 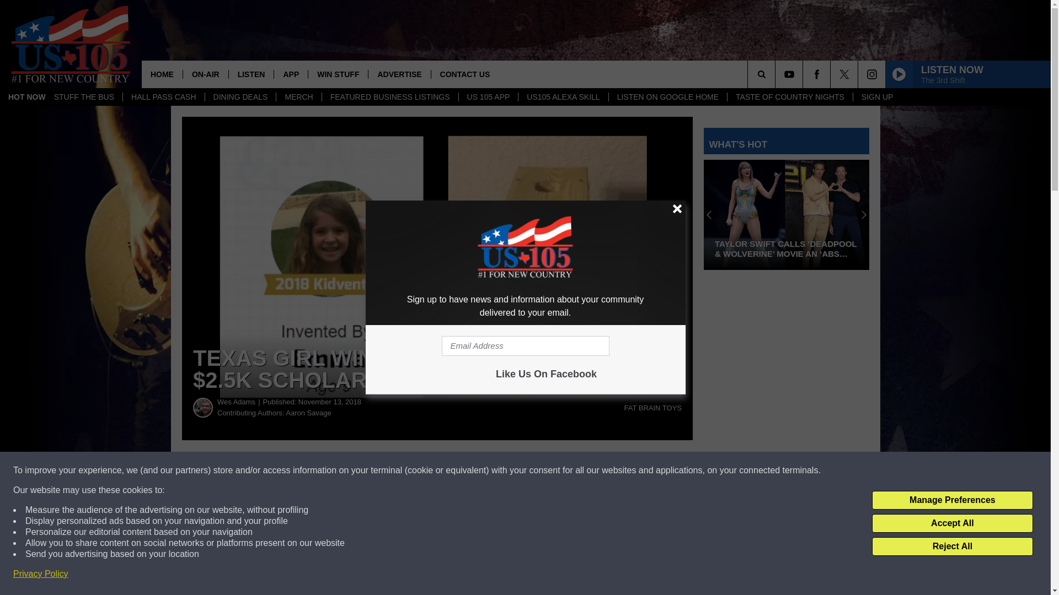 What do you see at coordinates (240, 97) in the screenshot?
I see `DINING DEALS` at bounding box center [240, 97].